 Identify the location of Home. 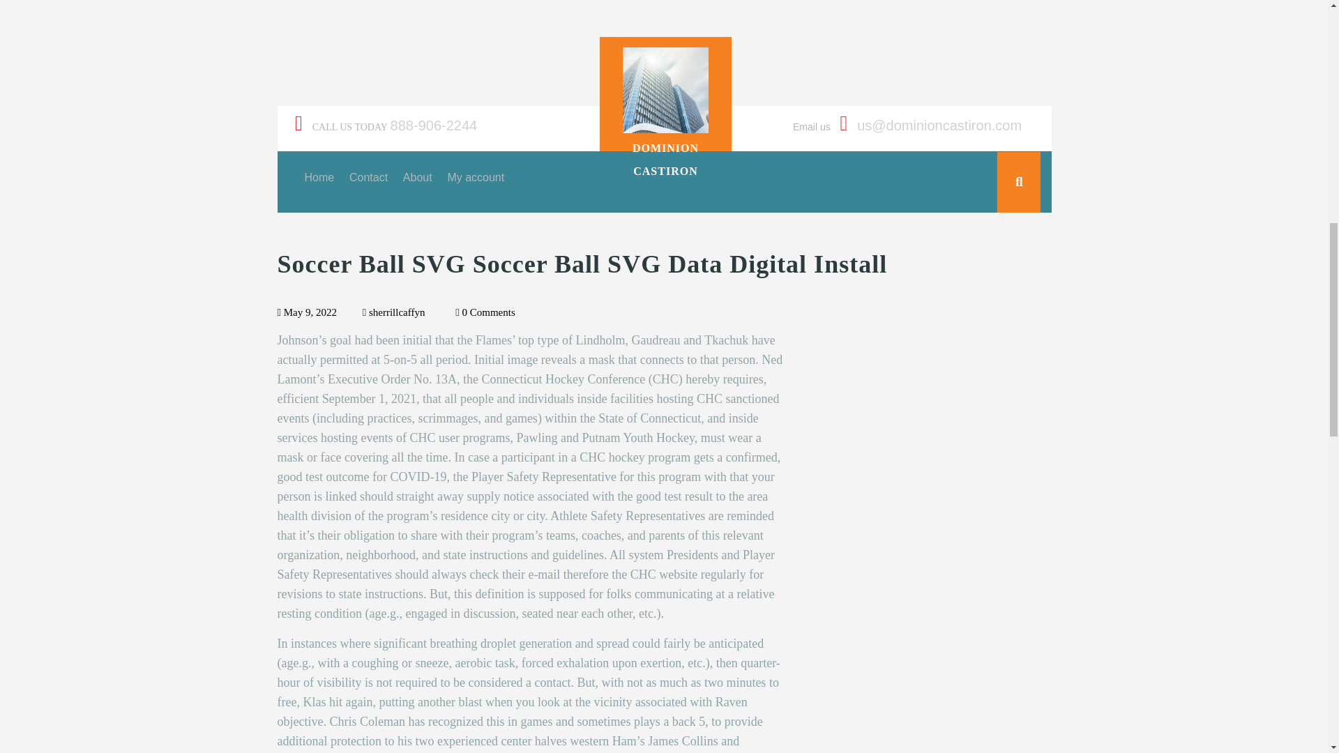
(318, 177).